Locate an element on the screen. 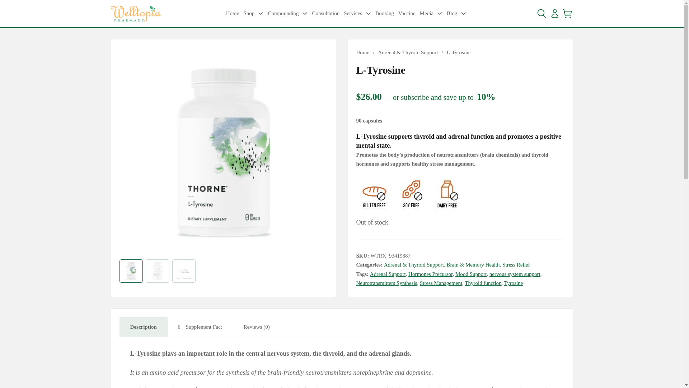 This screenshot has height=388, width=689. Compounding is located at coordinates (283, 13).